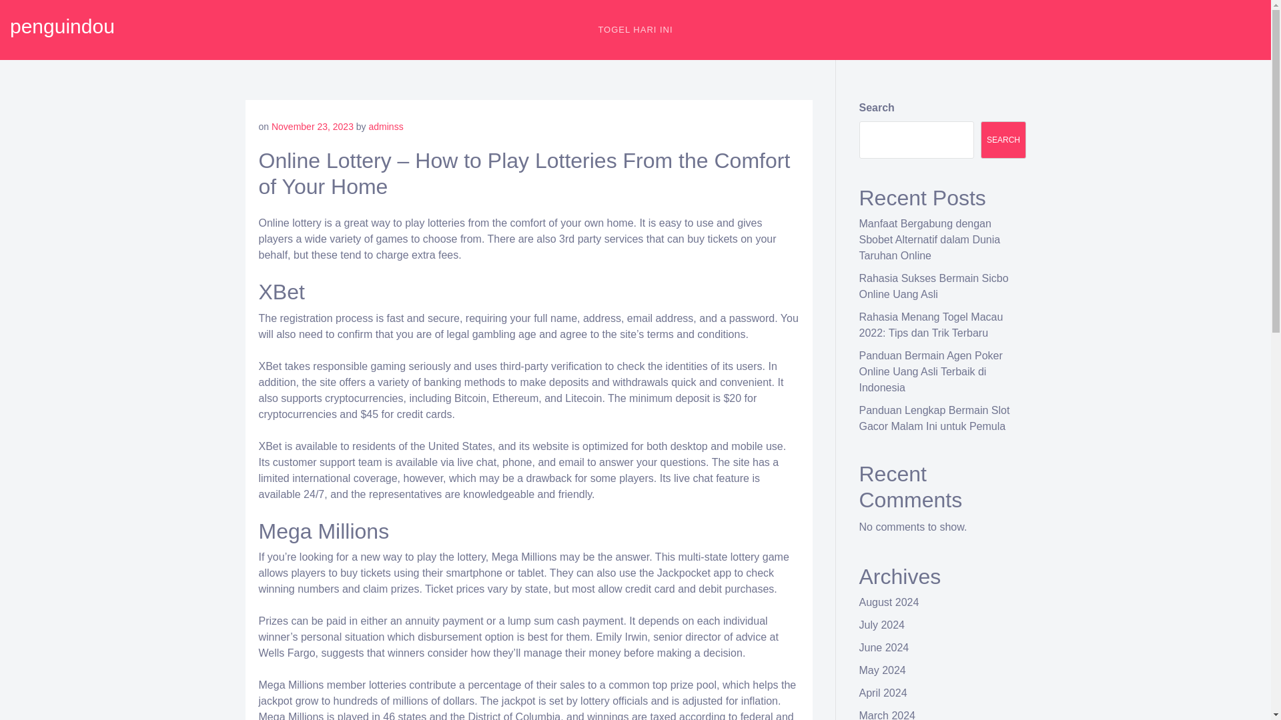 The height and width of the screenshot is (720, 1281). Describe the element at coordinates (887, 715) in the screenshot. I see `March 2024` at that location.